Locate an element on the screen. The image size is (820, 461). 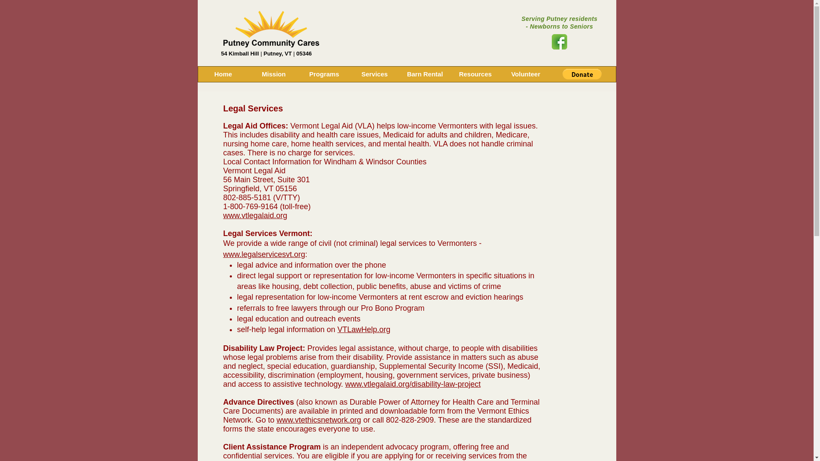
VTLawHelp.org is located at coordinates (363, 330).